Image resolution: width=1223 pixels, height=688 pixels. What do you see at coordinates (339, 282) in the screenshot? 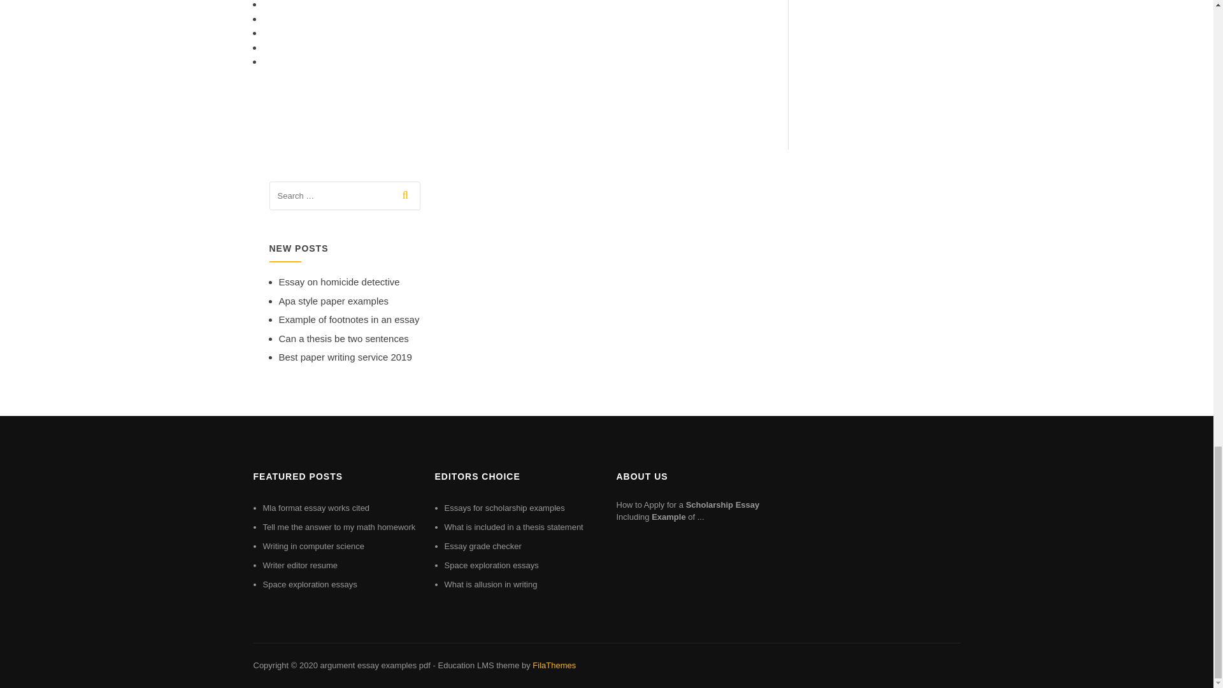
I see `Essay on homicide detective` at bounding box center [339, 282].